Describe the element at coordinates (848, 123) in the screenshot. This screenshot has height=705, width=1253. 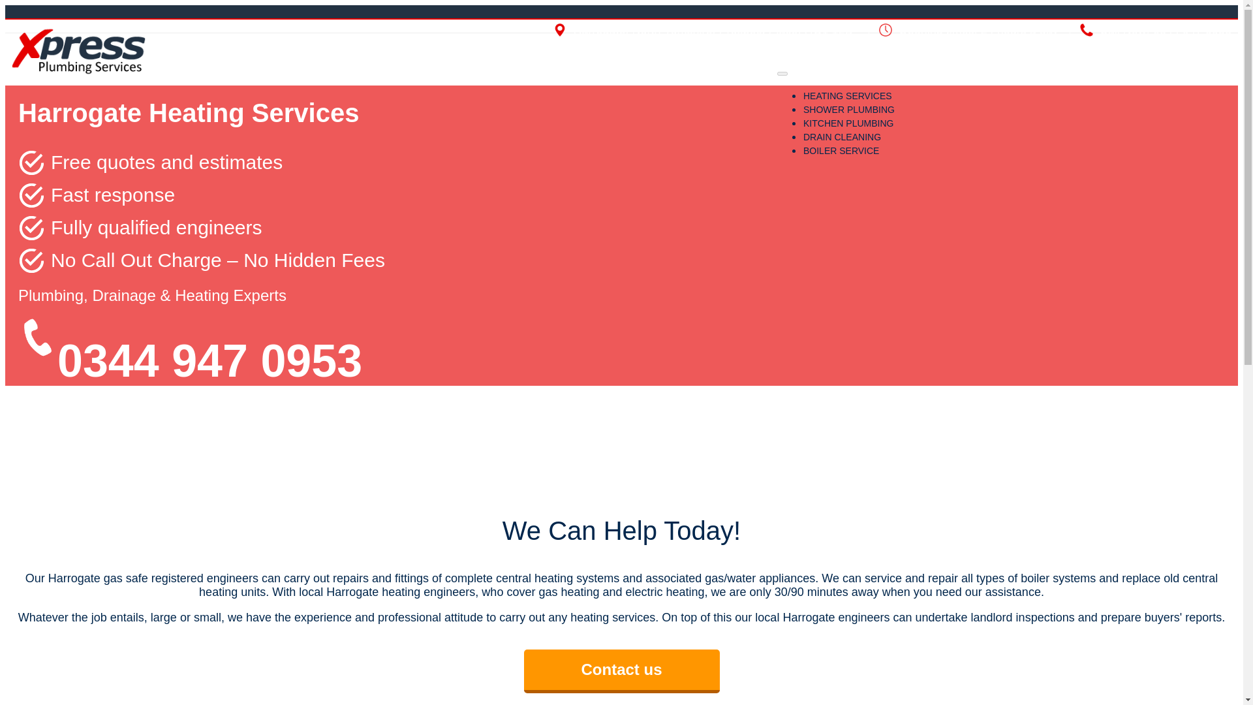
I see `Kitchen Plumbing` at that location.